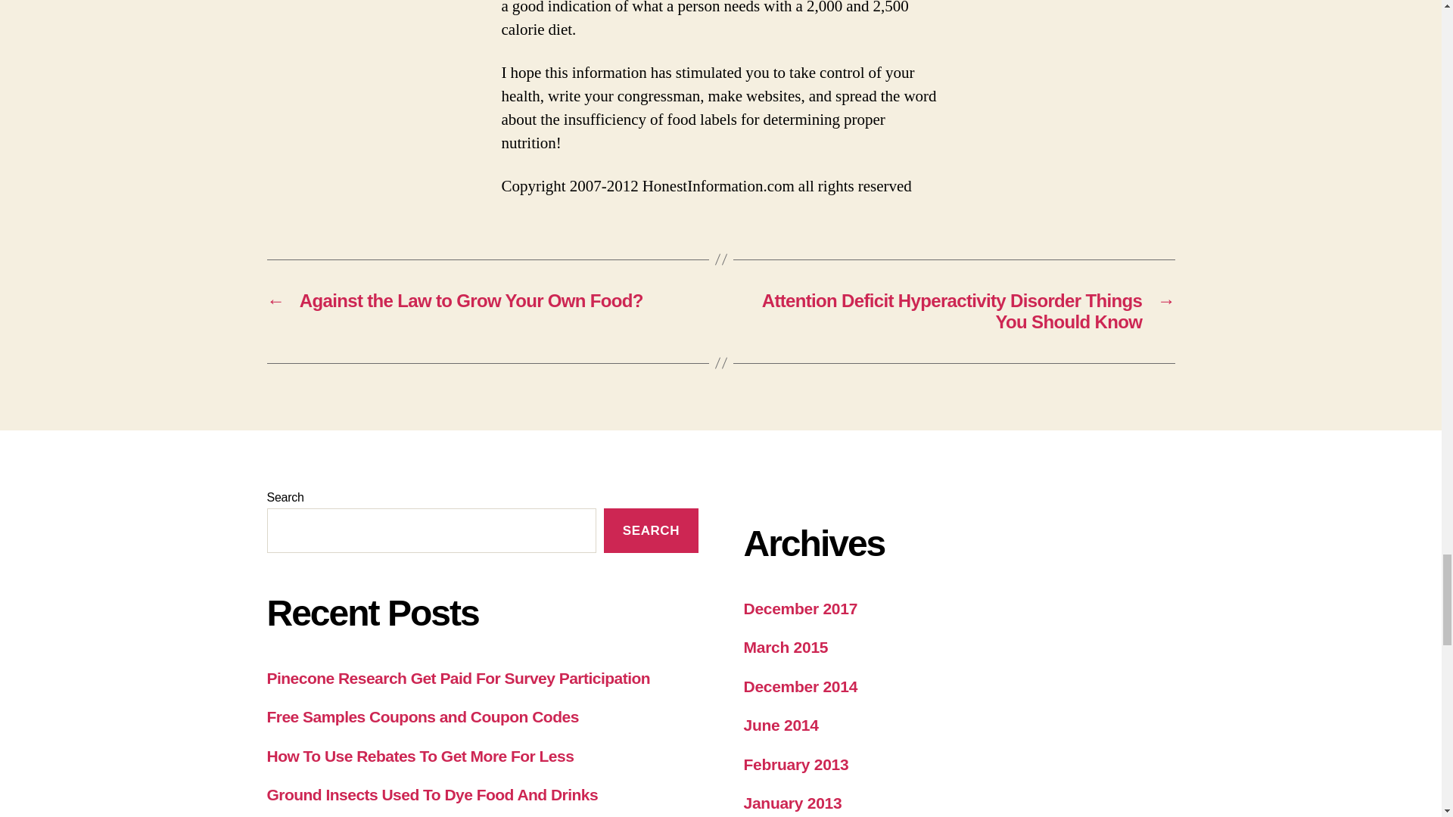  I want to click on March 2015, so click(786, 647).